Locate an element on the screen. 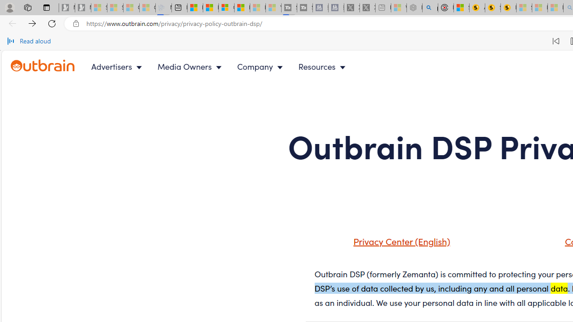  Forward is located at coordinates (32, 23).